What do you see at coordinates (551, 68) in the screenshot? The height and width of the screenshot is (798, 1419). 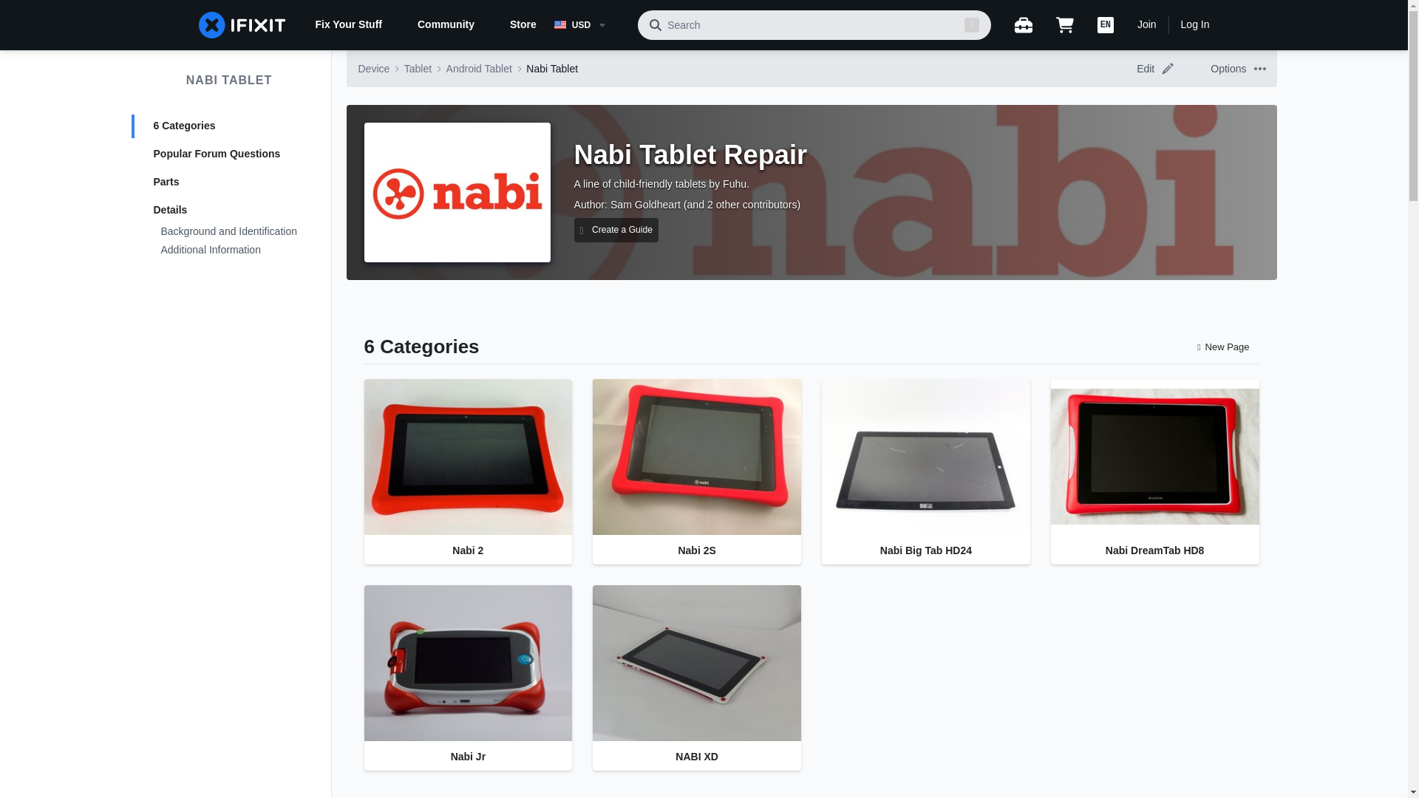 I see `Nabi Tablet` at bounding box center [551, 68].